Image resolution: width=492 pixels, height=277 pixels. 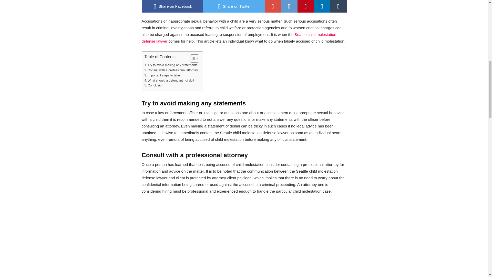 What do you see at coordinates (234, 6) in the screenshot?
I see `twitter` at bounding box center [234, 6].